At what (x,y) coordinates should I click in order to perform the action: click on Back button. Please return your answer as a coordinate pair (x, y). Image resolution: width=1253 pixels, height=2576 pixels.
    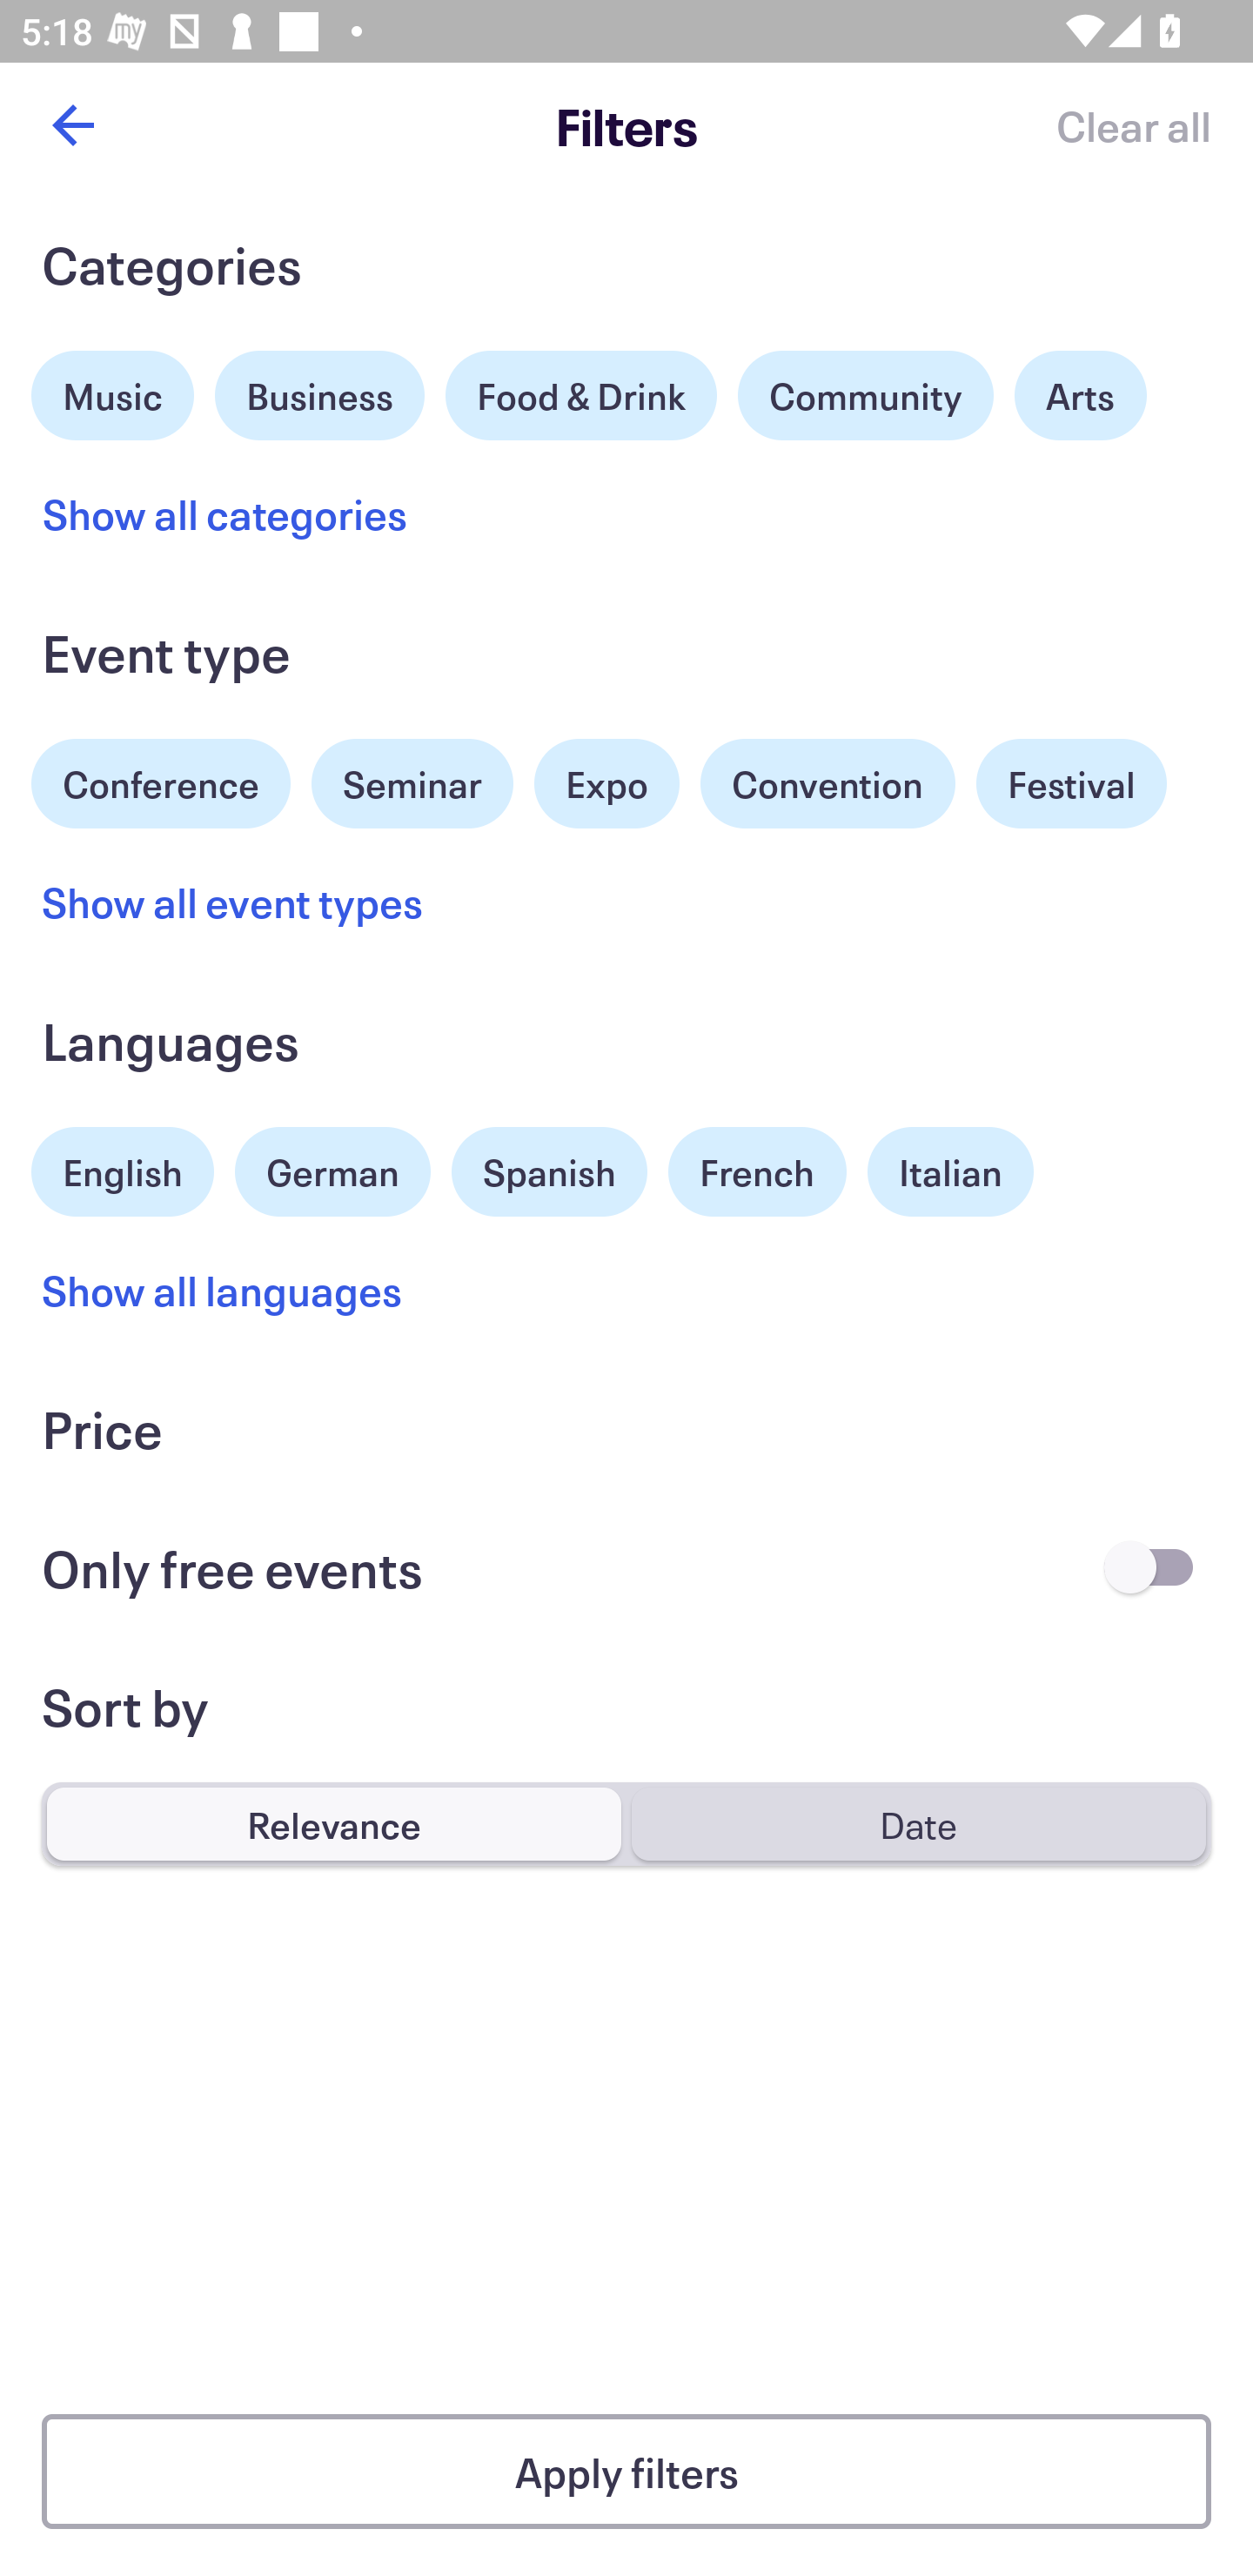
    Looking at the image, I should click on (72, 125).